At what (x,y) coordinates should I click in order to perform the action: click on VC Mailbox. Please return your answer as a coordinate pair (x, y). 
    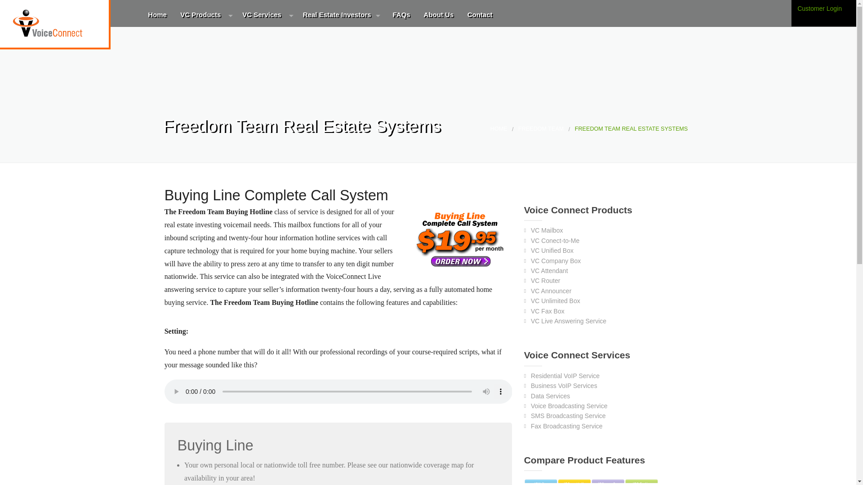
    Looking at the image, I should click on (208, 40).